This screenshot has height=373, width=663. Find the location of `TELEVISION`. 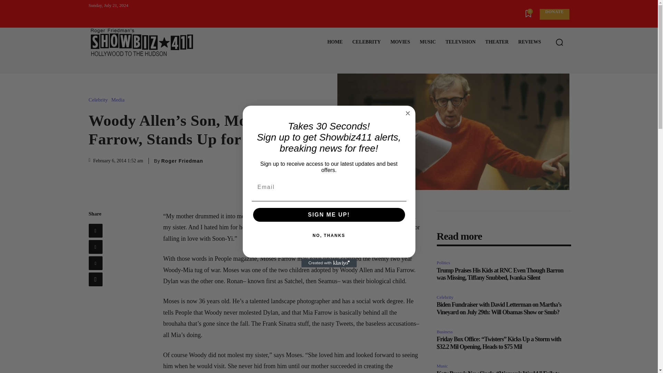

TELEVISION is located at coordinates (460, 42).